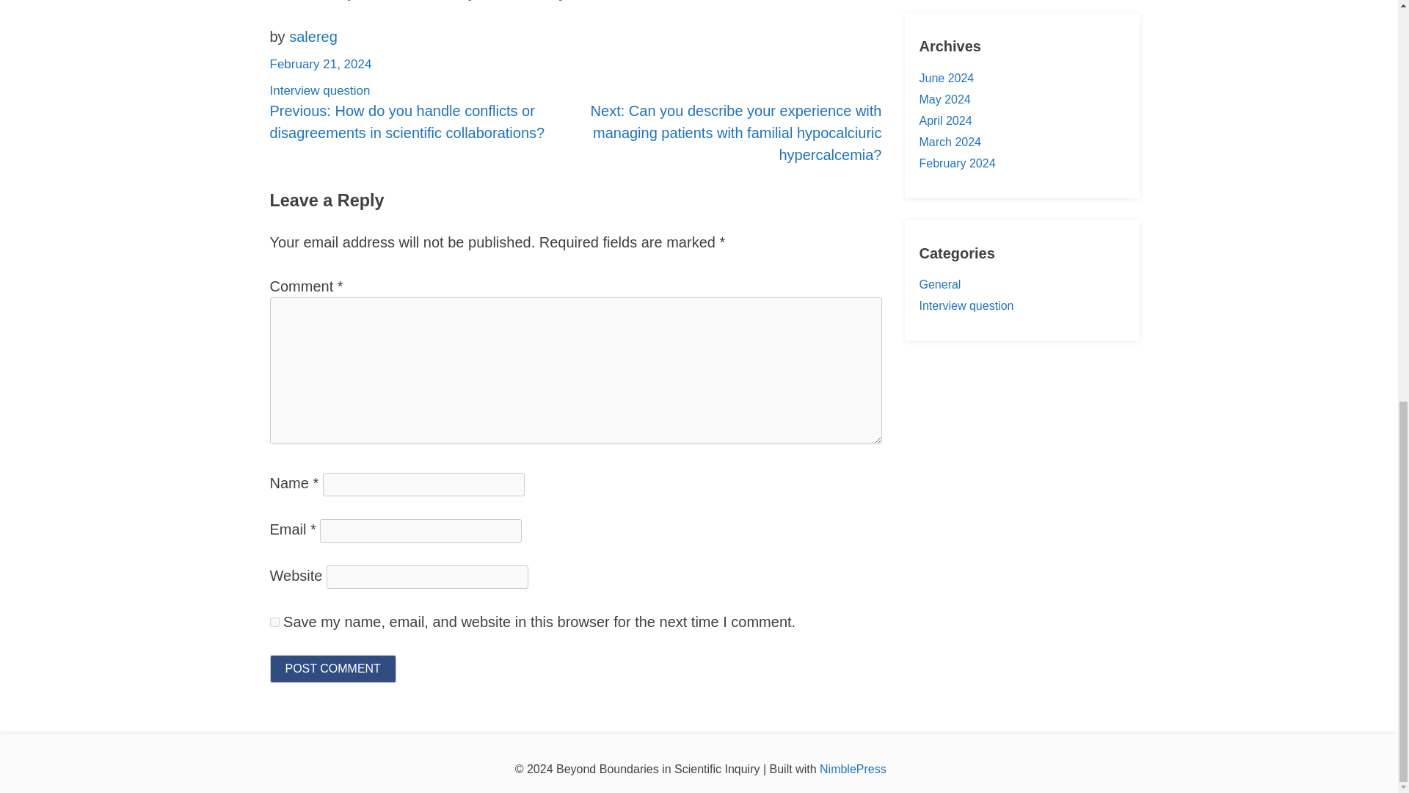 This screenshot has height=793, width=1409. Describe the element at coordinates (966, 305) in the screenshot. I see `Interview question` at that location.